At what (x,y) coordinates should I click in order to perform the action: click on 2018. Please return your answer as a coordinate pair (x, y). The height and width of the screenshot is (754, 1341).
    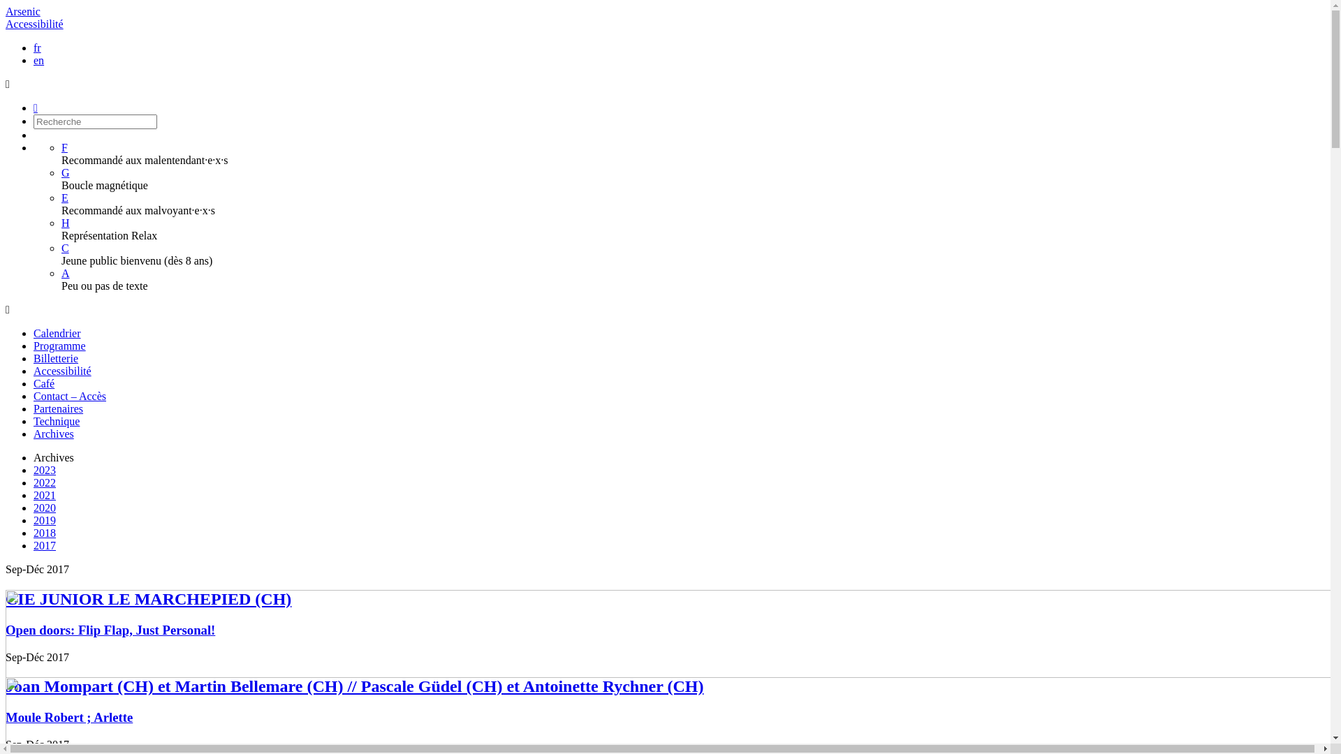
    Looking at the image, I should click on (45, 533).